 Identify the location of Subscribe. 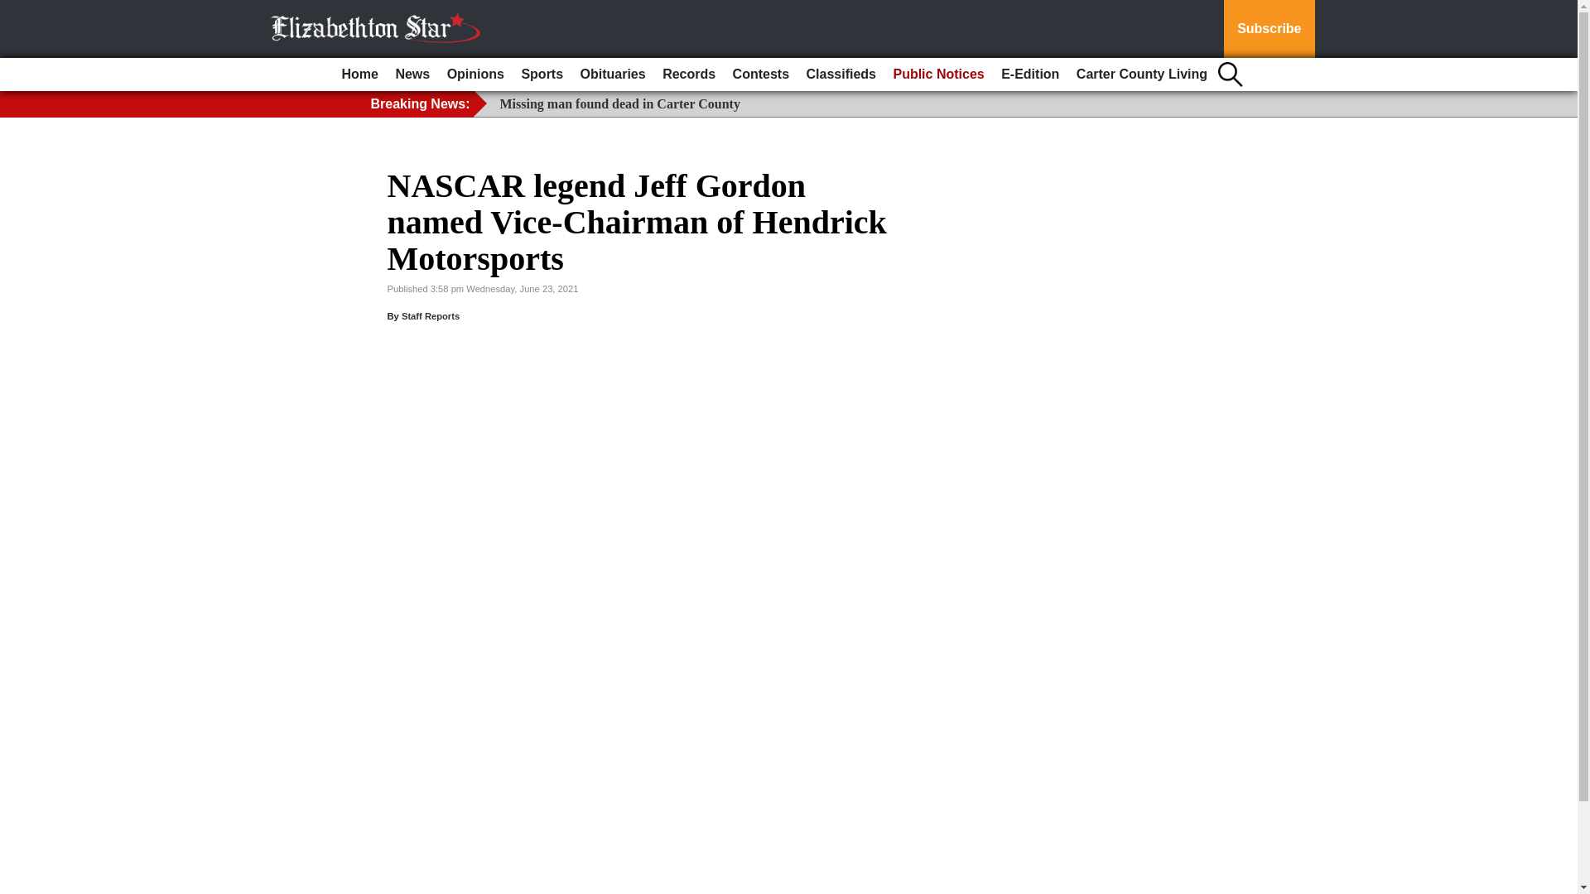
(1269, 29).